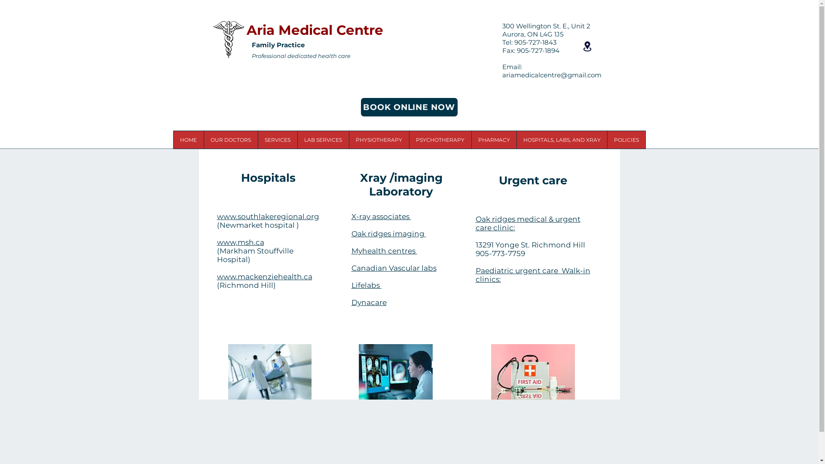 Image resolution: width=825 pixels, height=464 pixels. Describe the element at coordinates (389, 234) in the screenshot. I see `Oak ridges imaging ` at that location.